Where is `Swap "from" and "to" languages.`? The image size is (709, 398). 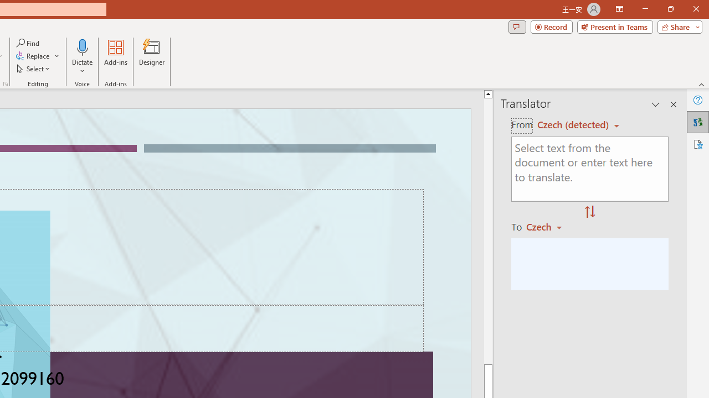
Swap "from" and "to" languages. is located at coordinates (590, 212).